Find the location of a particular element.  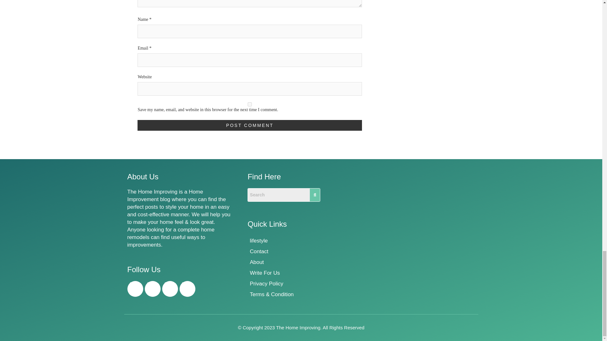

yes is located at coordinates (250, 104).